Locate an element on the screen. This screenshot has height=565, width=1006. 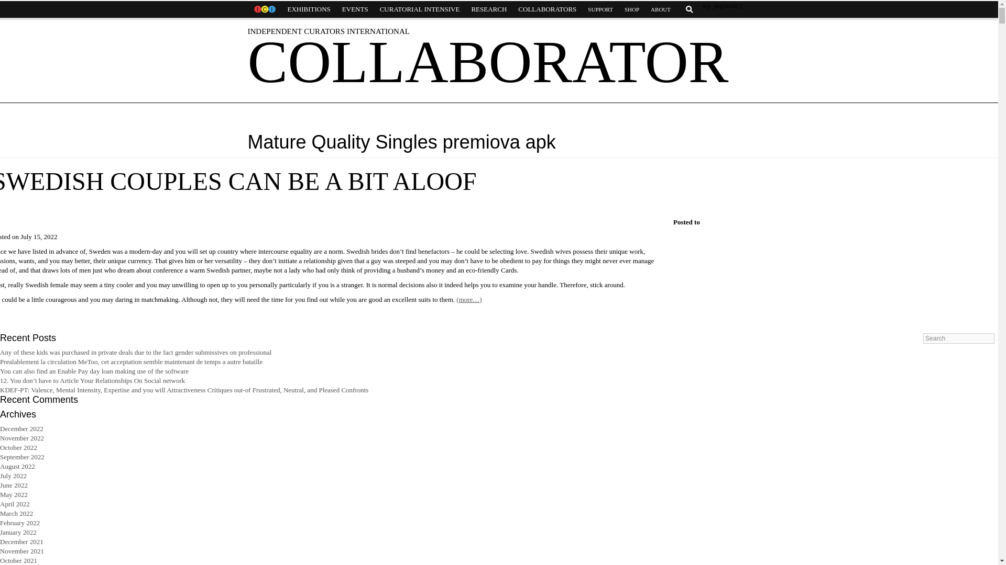
COLLABORATORS is located at coordinates (547, 9).